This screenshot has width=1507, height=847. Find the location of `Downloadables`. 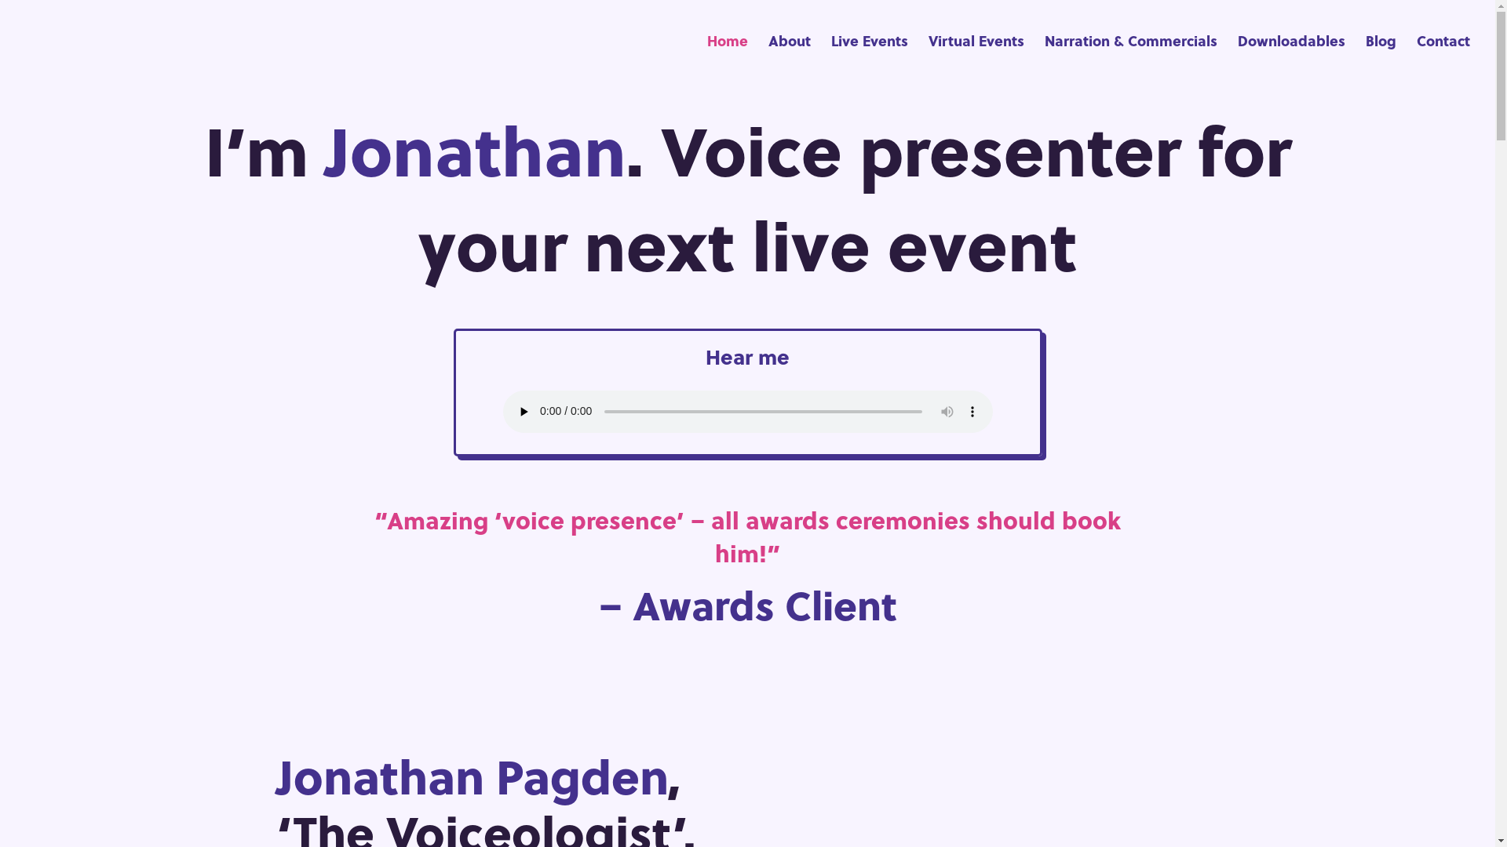

Downloadables is located at coordinates (1292, 58).